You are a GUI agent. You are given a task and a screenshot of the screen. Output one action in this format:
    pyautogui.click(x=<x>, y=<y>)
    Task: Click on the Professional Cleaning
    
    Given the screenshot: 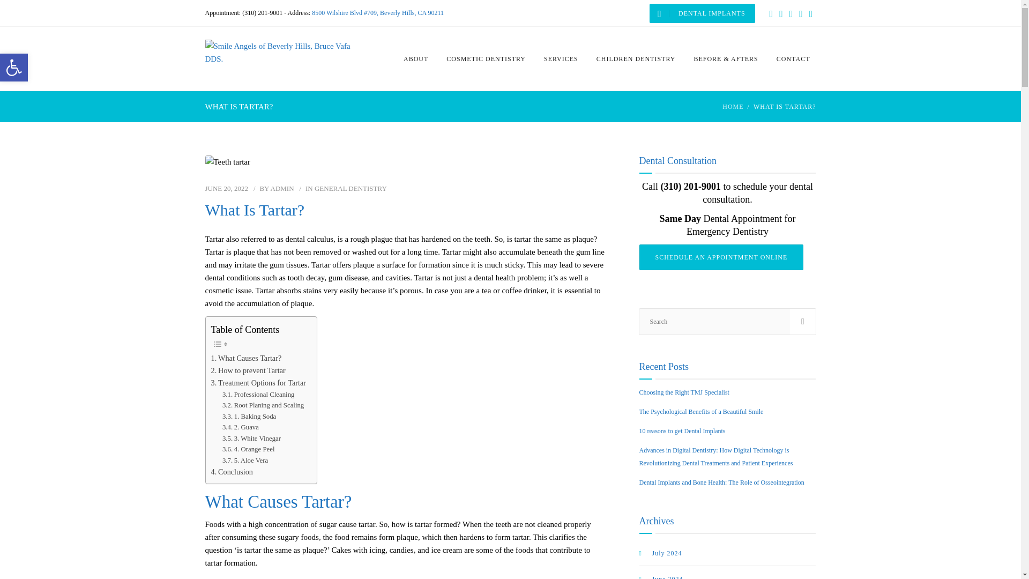 What is the action you would take?
    pyautogui.click(x=258, y=395)
    